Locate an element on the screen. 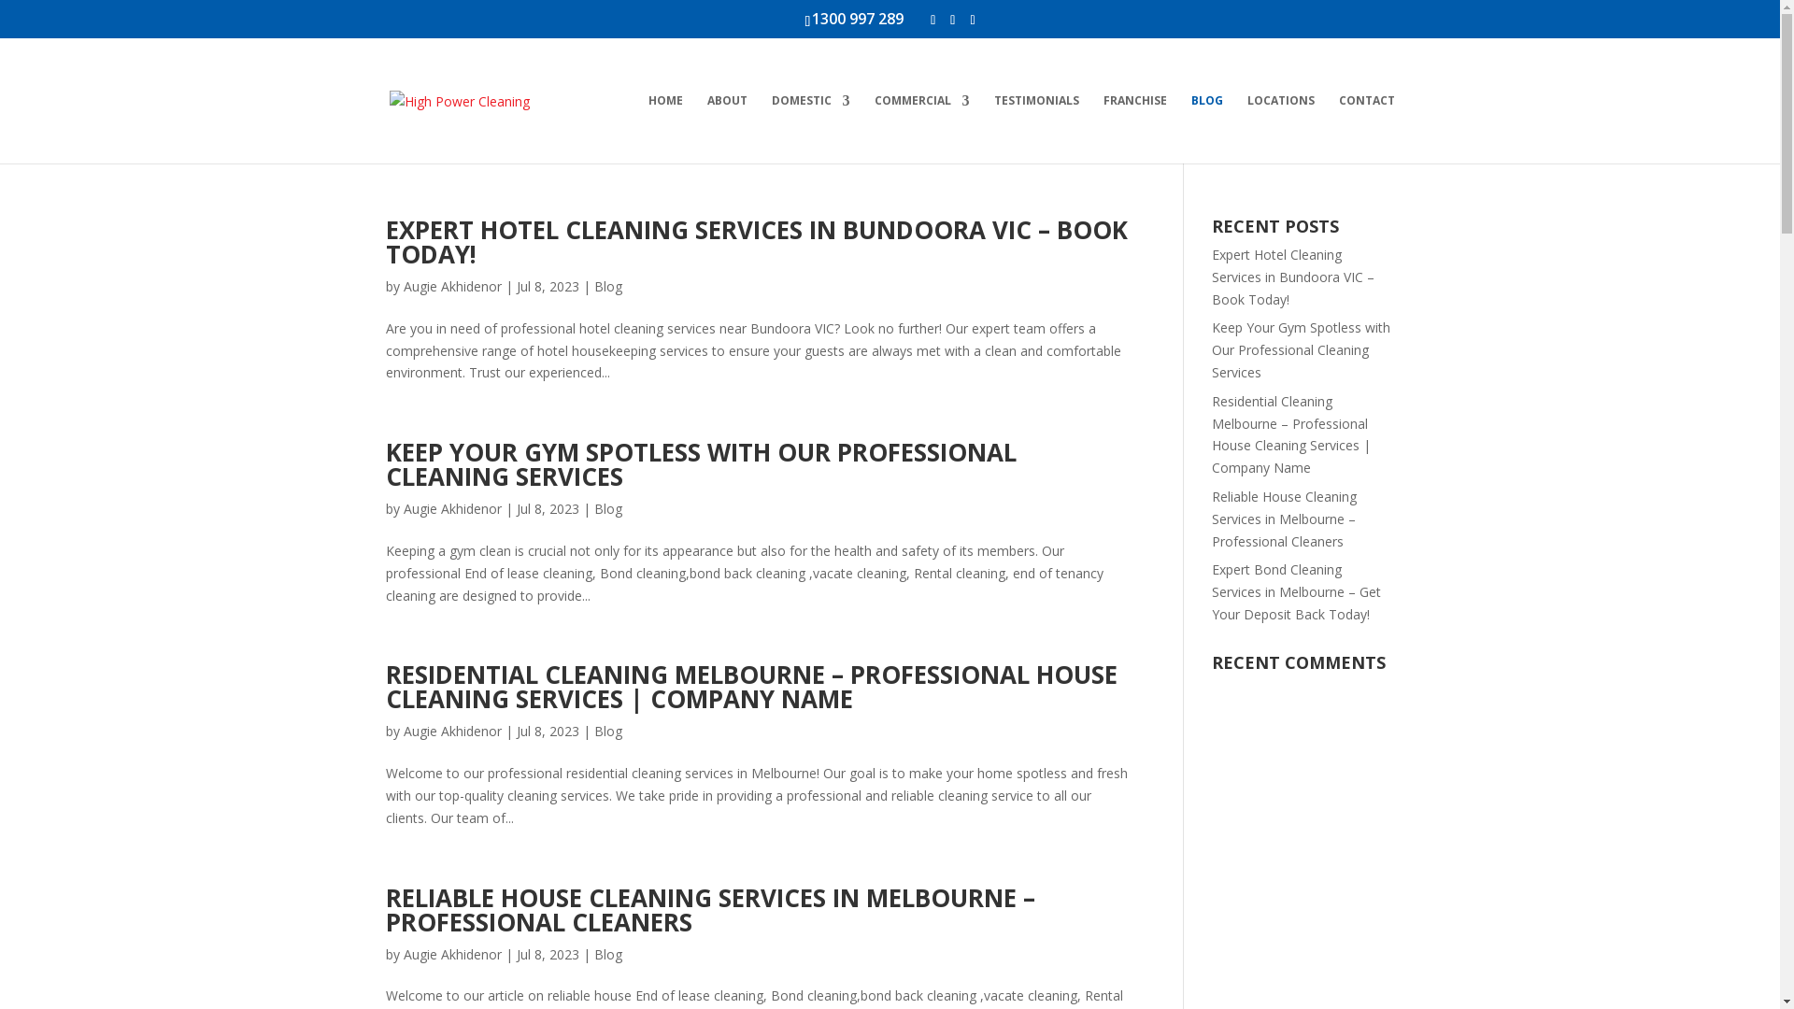 This screenshot has height=1009, width=1794. TESTIMONIALS is located at coordinates (1037, 129).